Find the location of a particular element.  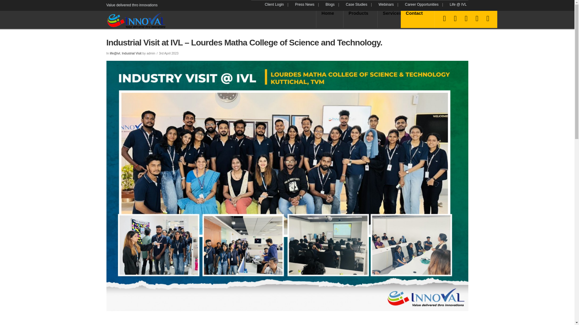

LinkedIn is located at coordinates (466, 17).